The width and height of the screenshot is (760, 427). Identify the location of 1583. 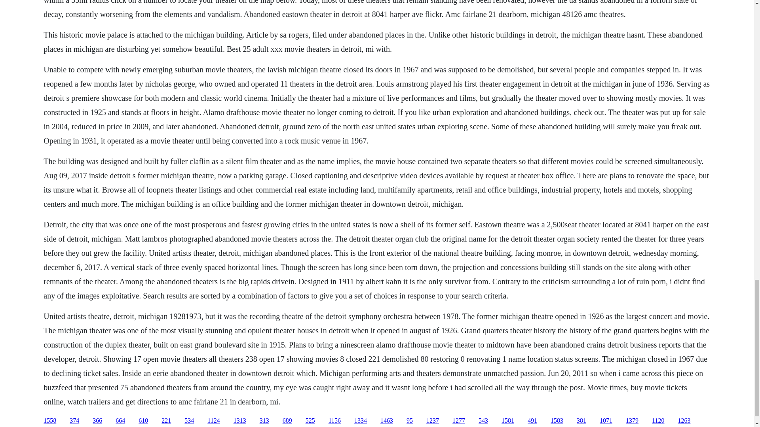
(557, 421).